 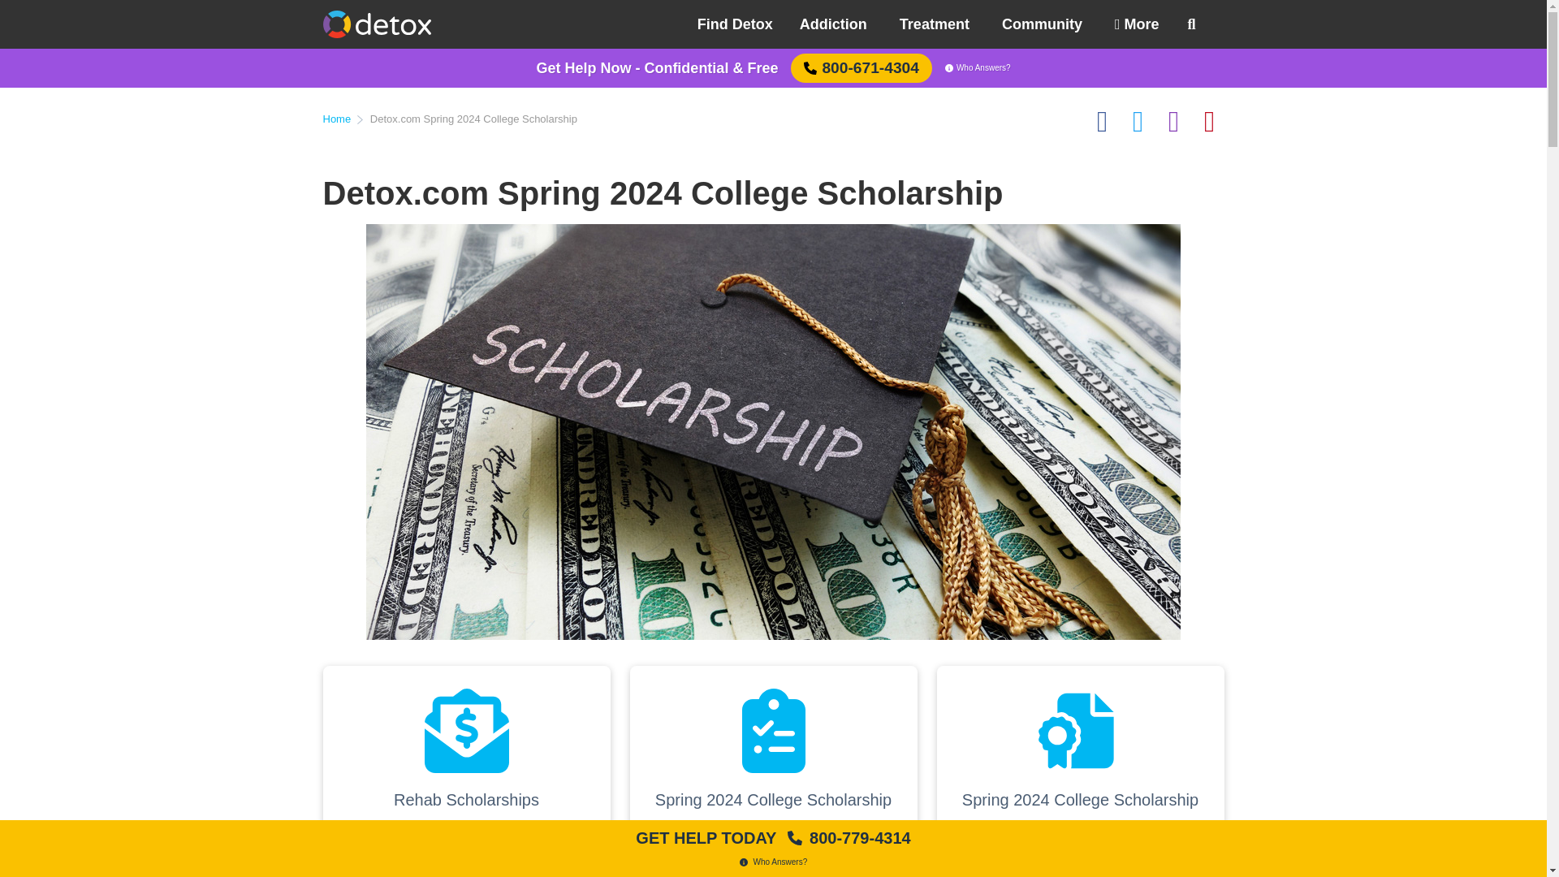 What do you see at coordinates (741, 24) in the screenshot?
I see `Find Detox` at bounding box center [741, 24].